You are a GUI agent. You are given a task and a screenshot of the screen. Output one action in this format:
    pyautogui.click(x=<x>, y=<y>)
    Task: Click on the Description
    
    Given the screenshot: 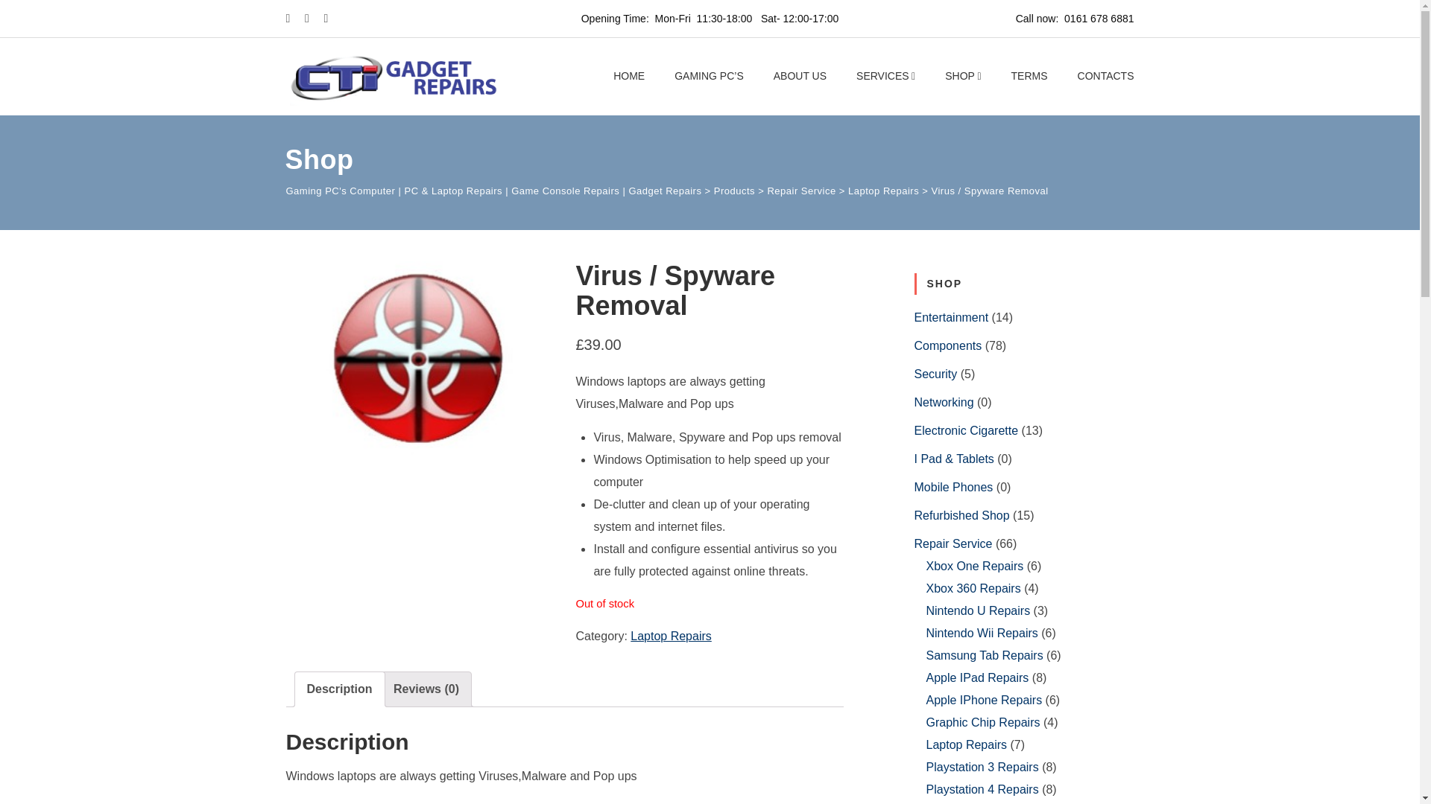 What is the action you would take?
    pyautogui.click(x=340, y=689)
    